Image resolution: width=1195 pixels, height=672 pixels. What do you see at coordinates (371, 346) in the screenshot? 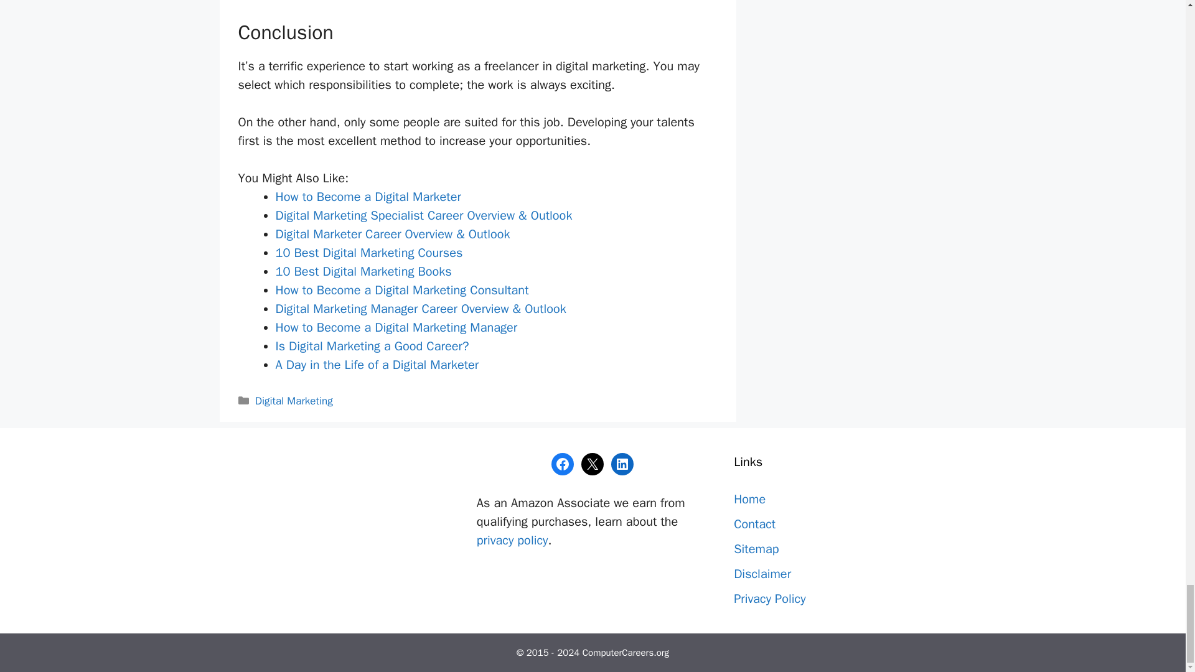
I see `Is Digital Marketing a Good Career?` at bounding box center [371, 346].